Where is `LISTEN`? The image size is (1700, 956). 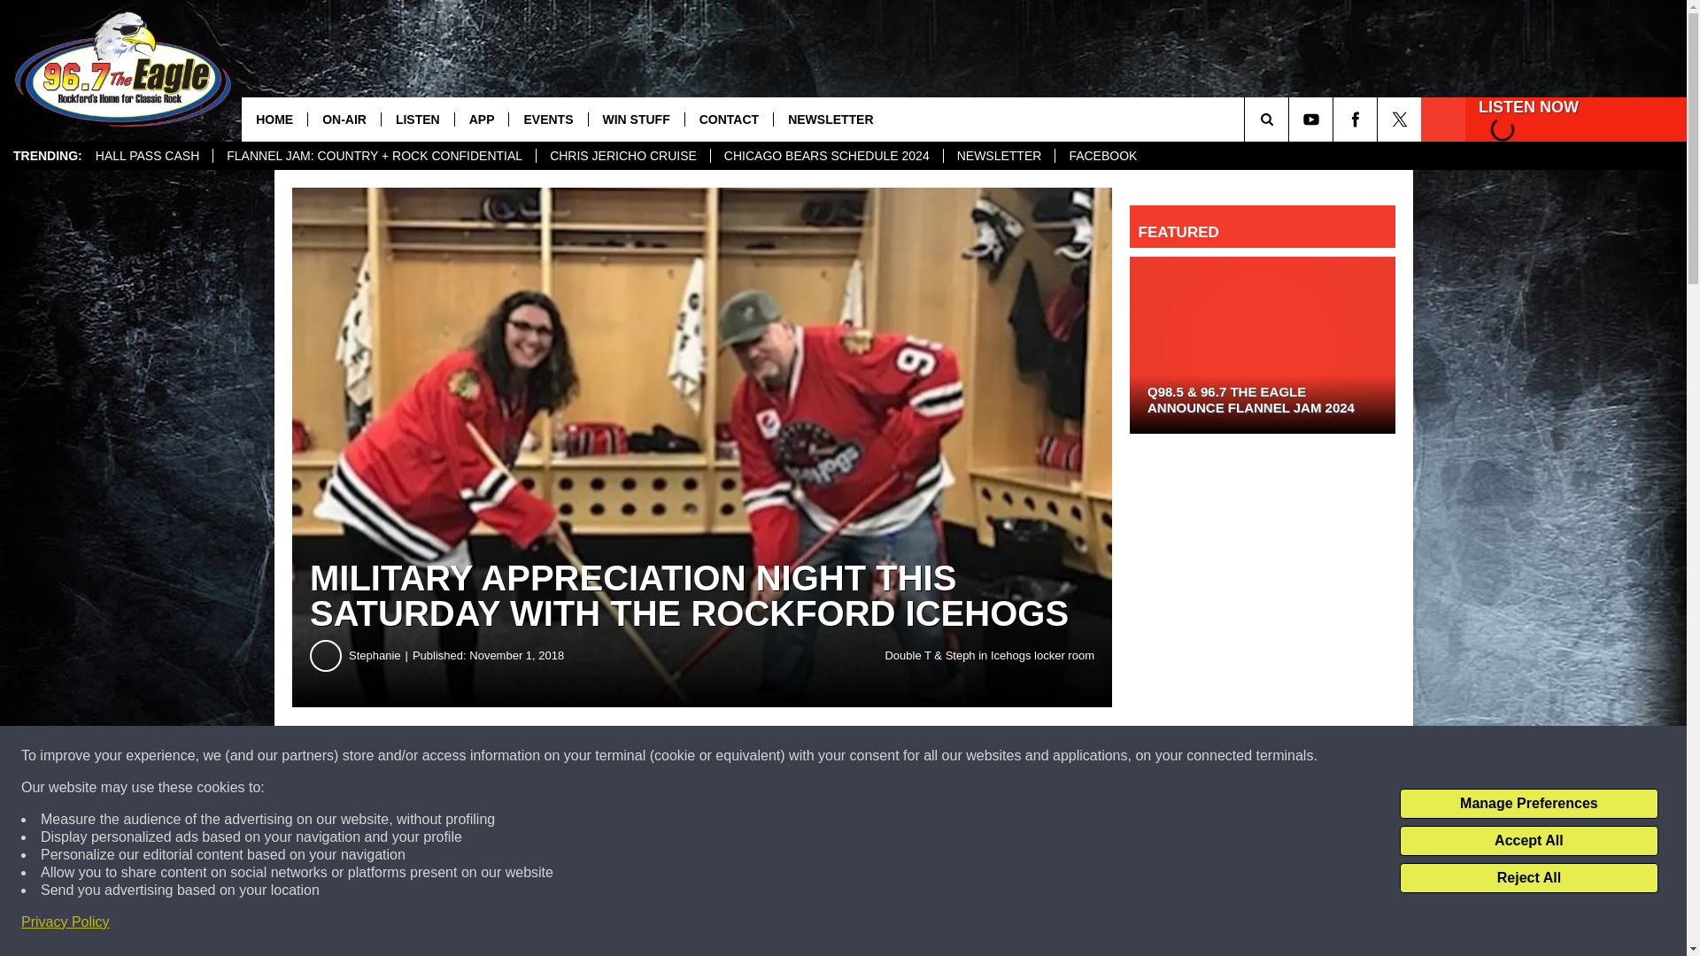 LISTEN is located at coordinates (417, 119).